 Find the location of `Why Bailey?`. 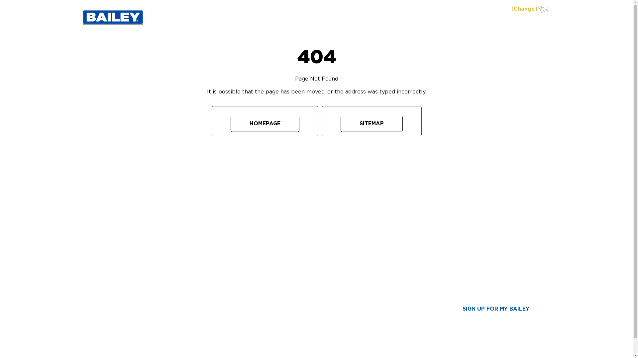

Why Bailey? is located at coordinates (391, 270).